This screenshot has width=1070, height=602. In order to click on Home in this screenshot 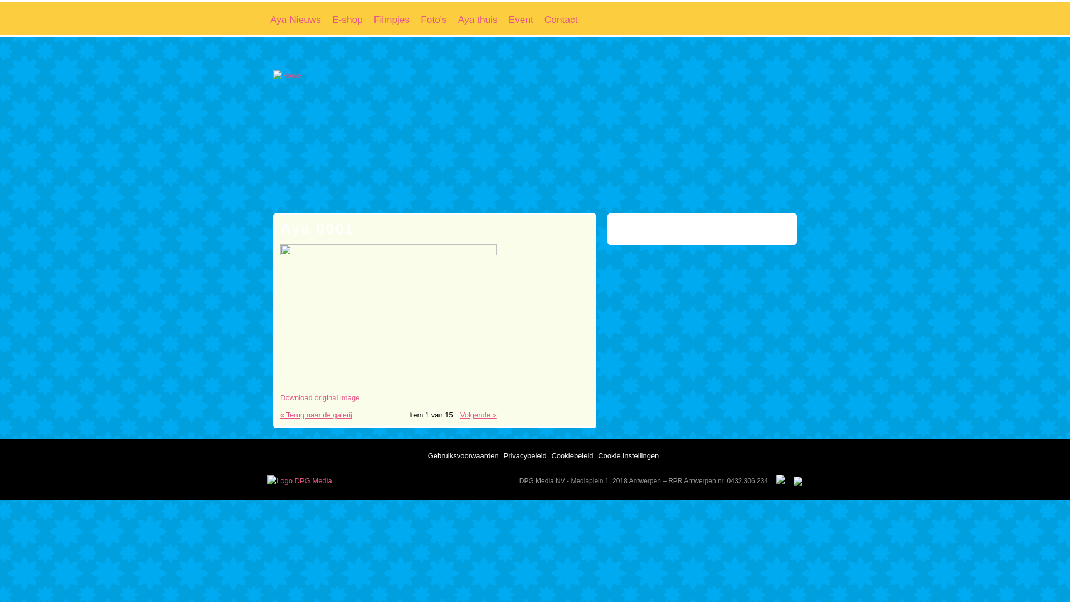, I will do `click(287, 76)`.